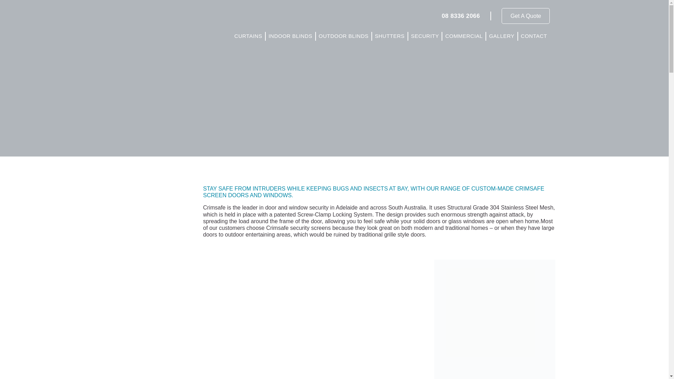 The height and width of the screenshot is (379, 674). What do you see at coordinates (390, 36) in the screenshot?
I see `SHUTTERS` at bounding box center [390, 36].